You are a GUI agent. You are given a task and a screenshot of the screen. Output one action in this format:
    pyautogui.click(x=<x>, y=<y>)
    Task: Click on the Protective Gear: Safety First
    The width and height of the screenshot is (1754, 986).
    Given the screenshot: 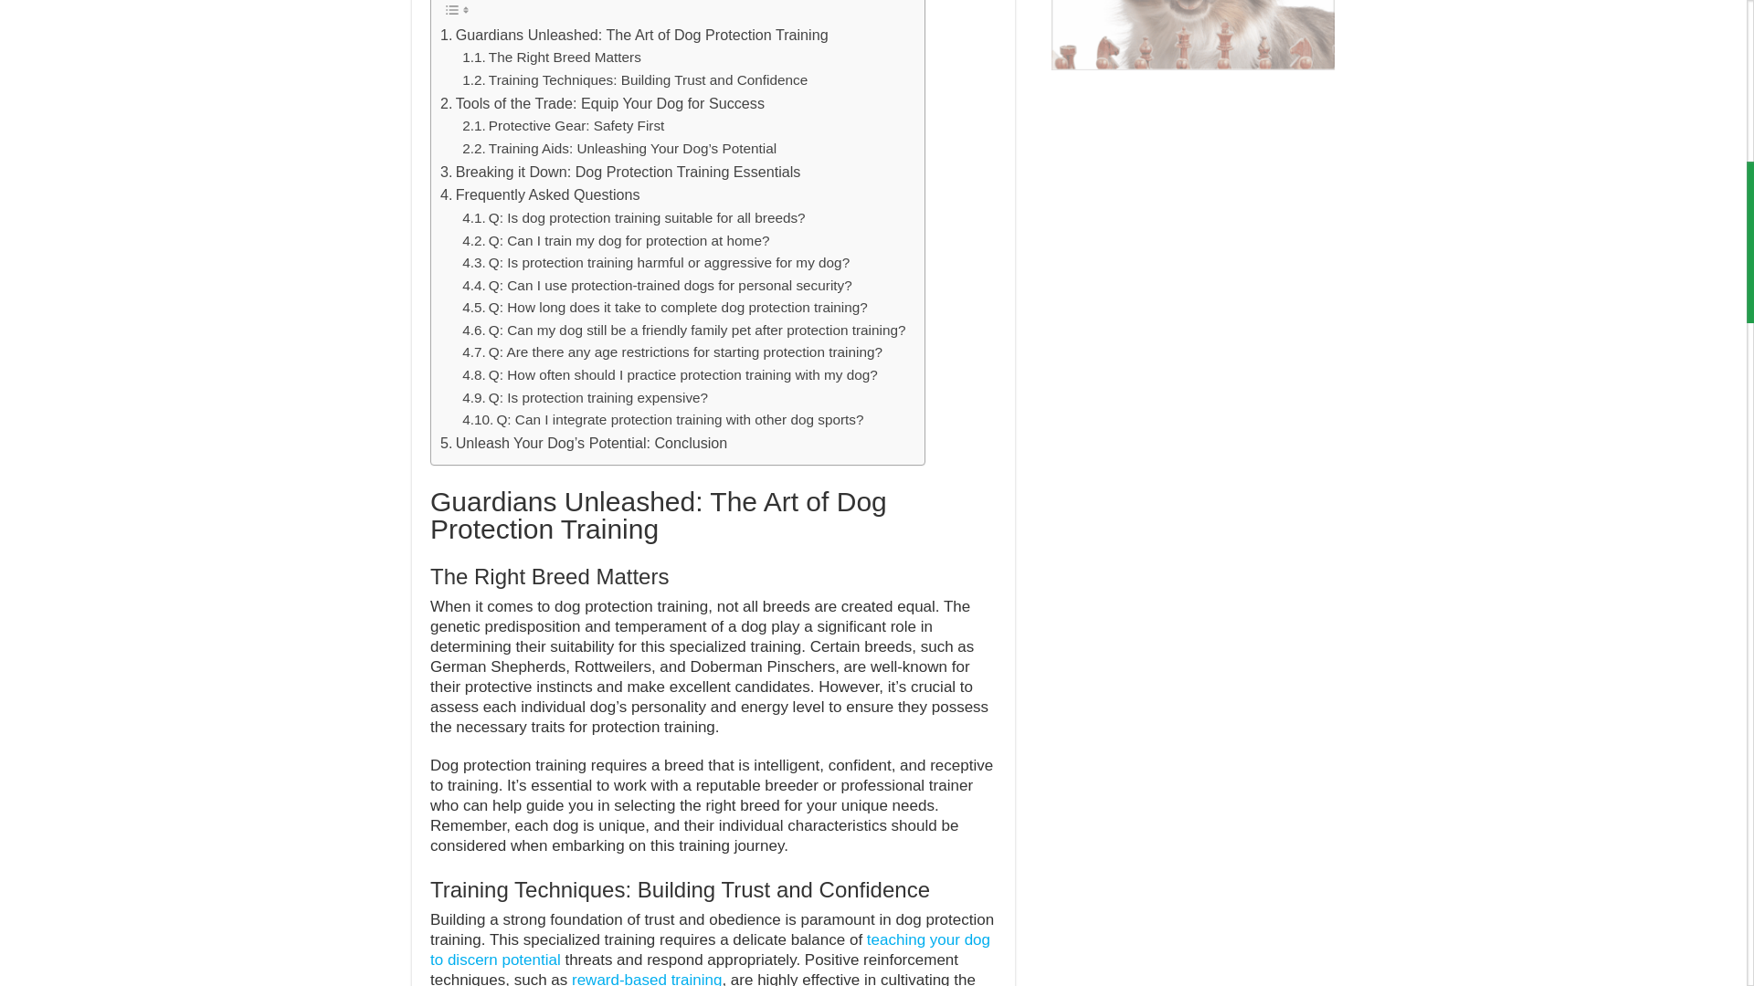 What is the action you would take?
    pyautogui.click(x=563, y=126)
    